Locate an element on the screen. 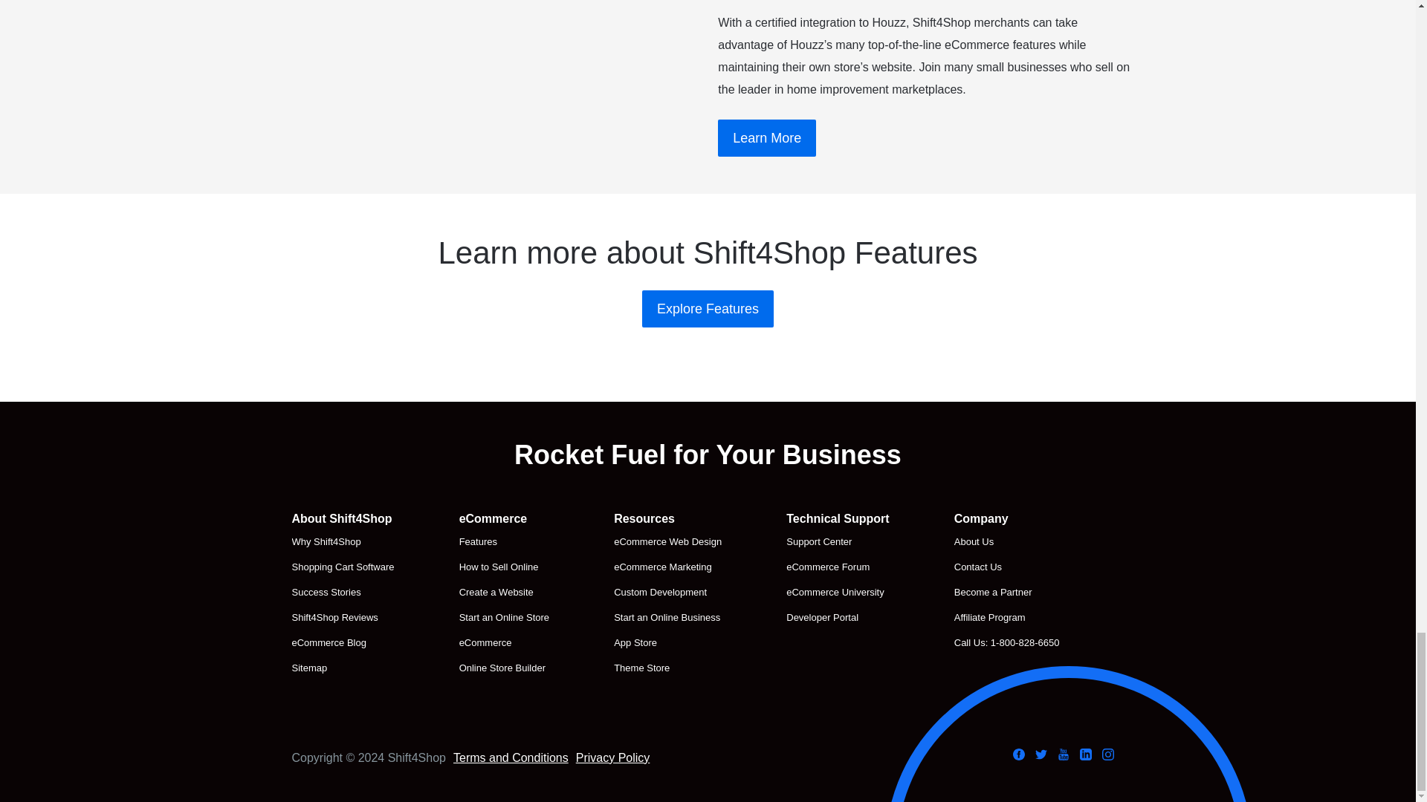 This screenshot has width=1427, height=802. eCommerce Blog is located at coordinates (342, 643).